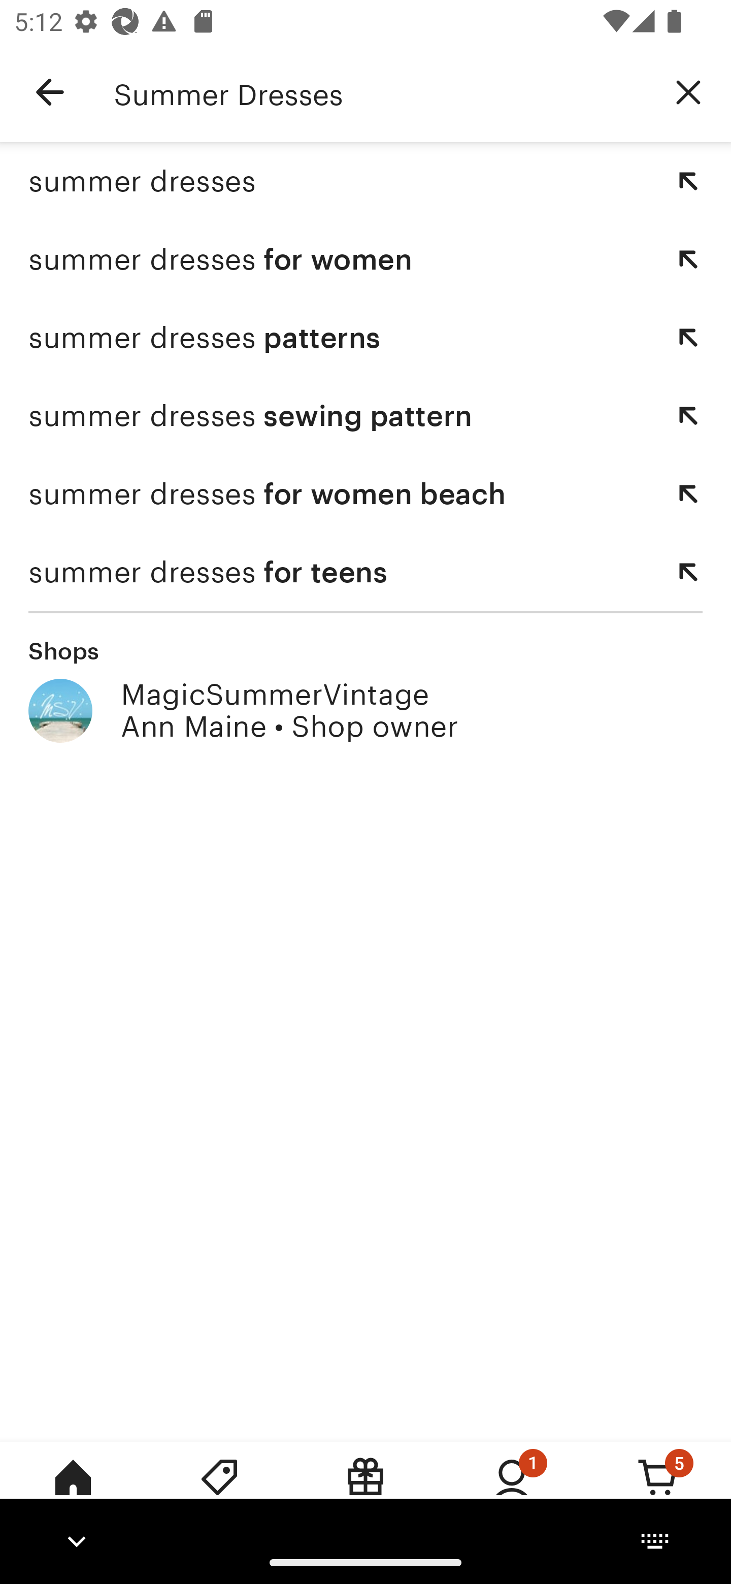  What do you see at coordinates (365, 1491) in the screenshot?
I see `Gift Mode` at bounding box center [365, 1491].